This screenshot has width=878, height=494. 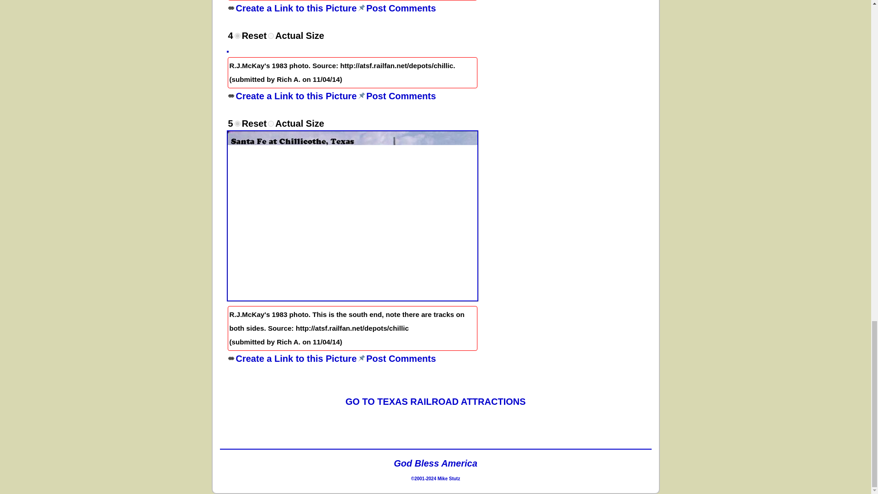 What do you see at coordinates (296, 96) in the screenshot?
I see `Create a Link to this Picture` at bounding box center [296, 96].